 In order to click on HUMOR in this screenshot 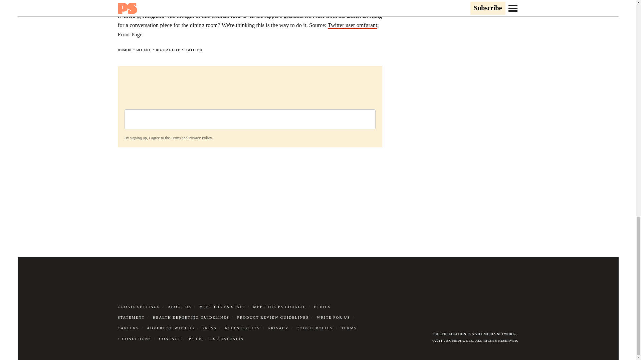, I will do `click(124, 50)`.